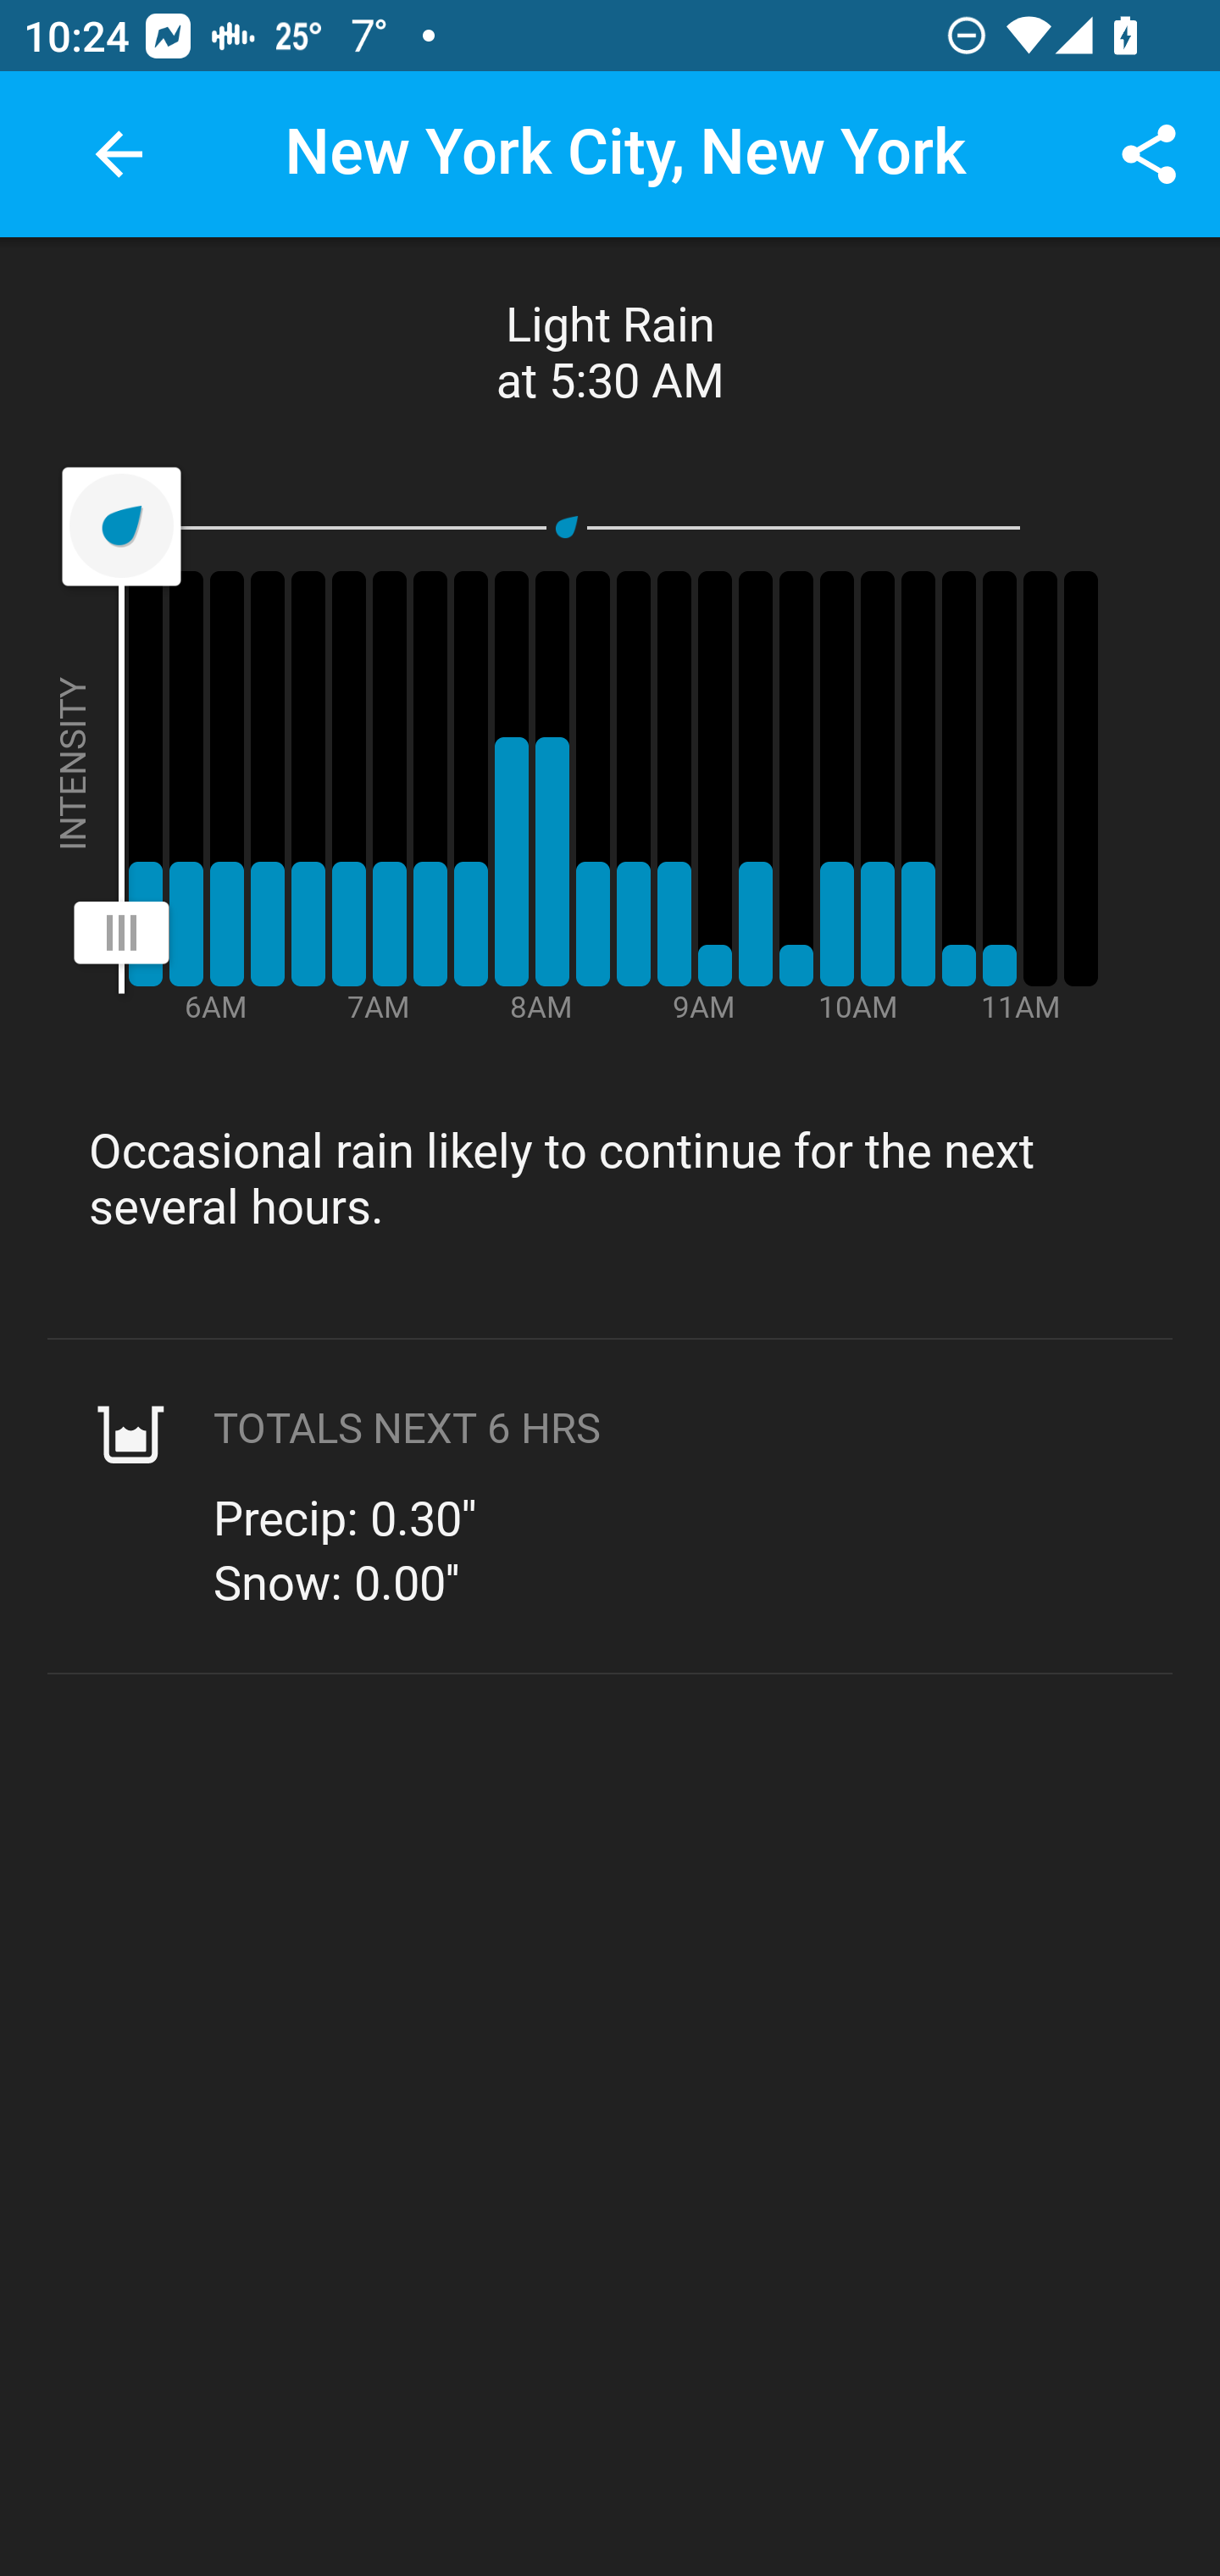  I want to click on Share, so click(1149, 154).